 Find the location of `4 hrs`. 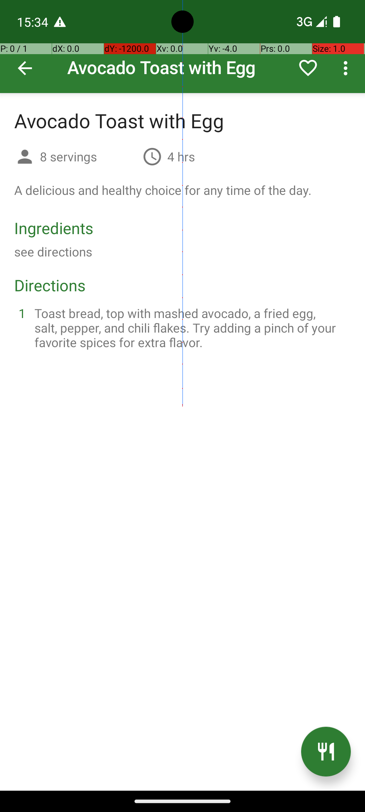

4 hrs is located at coordinates (181, 156).